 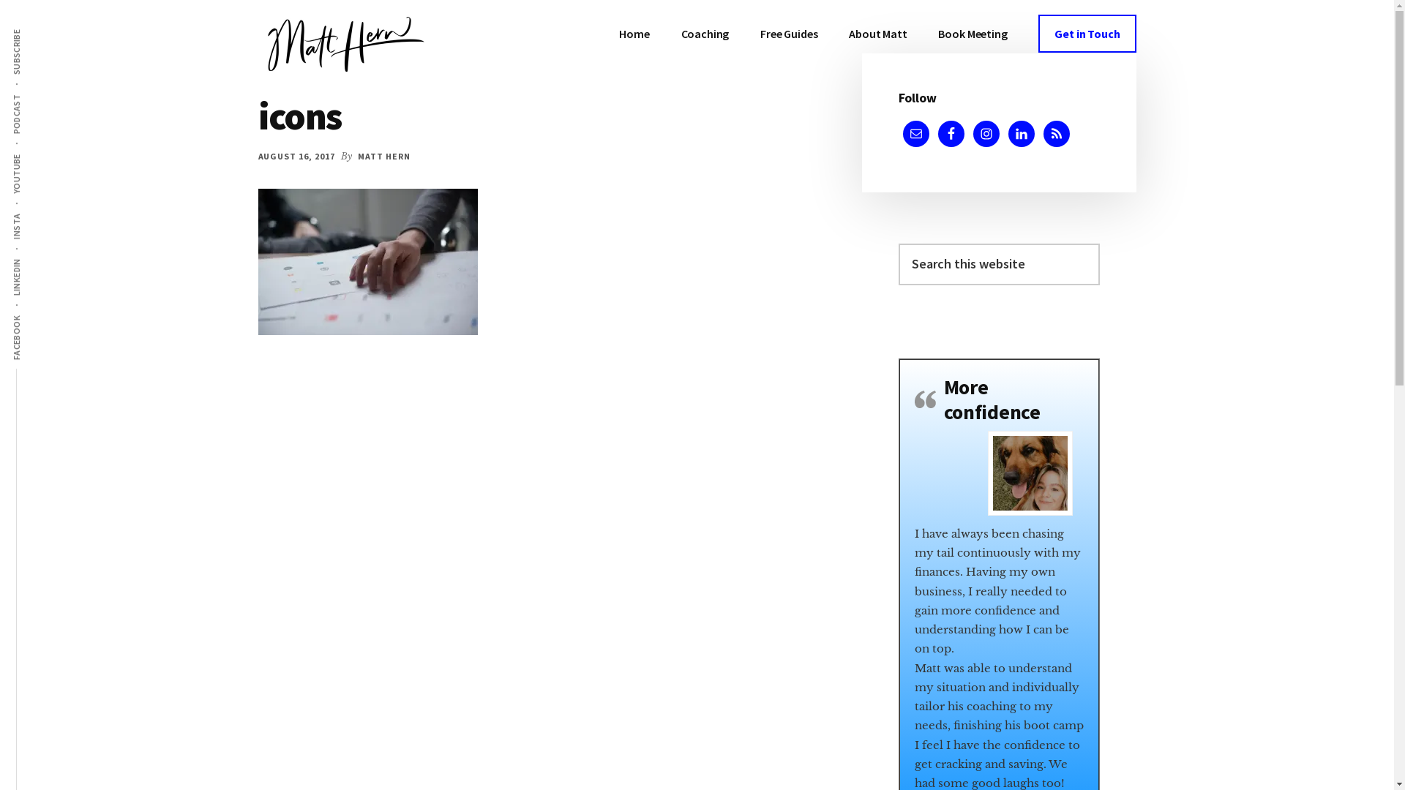 What do you see at coordinates (789, 34) in the screenshot?
I see `Free Guides` at bounding box center [789, 34].